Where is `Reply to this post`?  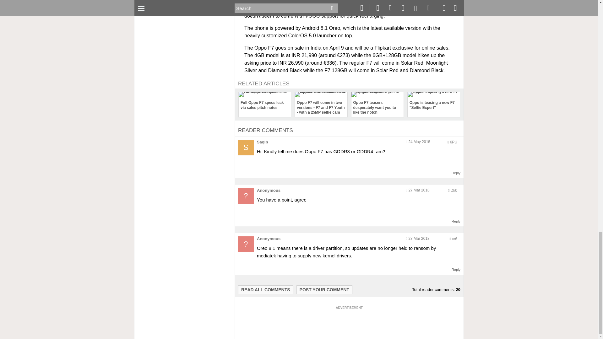
Reply to this post is located at coordinates (456, 173).